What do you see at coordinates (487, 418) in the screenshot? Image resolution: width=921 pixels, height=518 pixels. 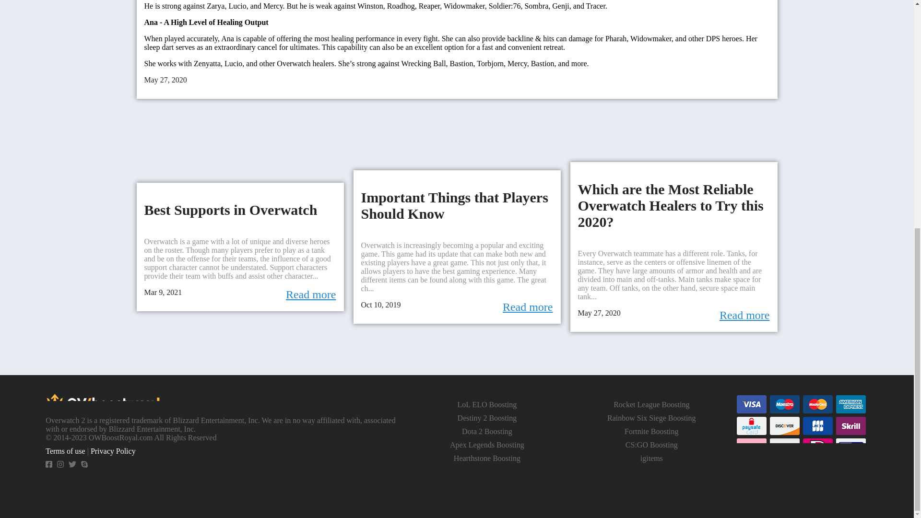 I see `Destiny 2 Boosting` at bounding box center [487, 418].